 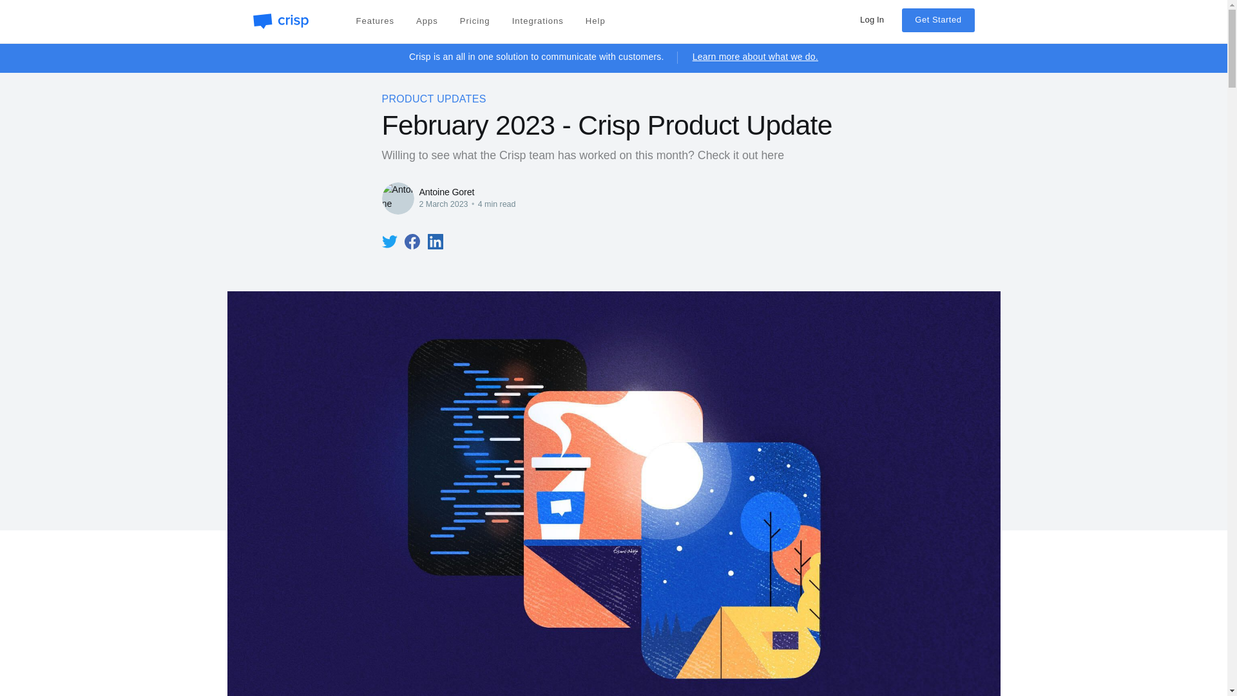 What do you see at coordinates (433, 99) in the screenshot?
I see `PRODUCT UPDATES` at bounding box center [433, 99].